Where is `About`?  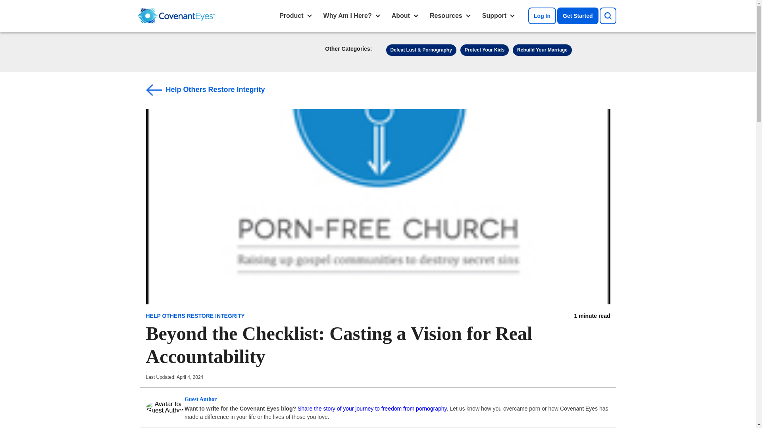 About is located at coordinates (401, 16).